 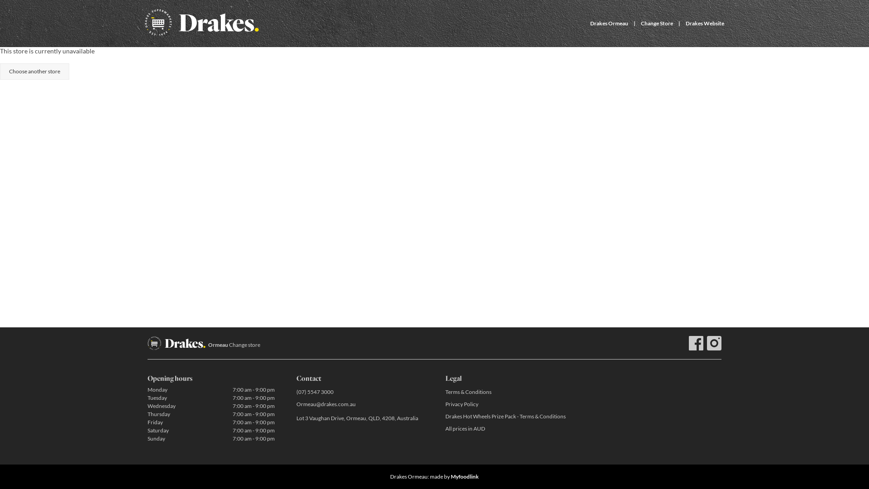 What do you see at coordinates (696, 343) in the screenshot?
I see `Facebook` at bounding box center [696, 343].